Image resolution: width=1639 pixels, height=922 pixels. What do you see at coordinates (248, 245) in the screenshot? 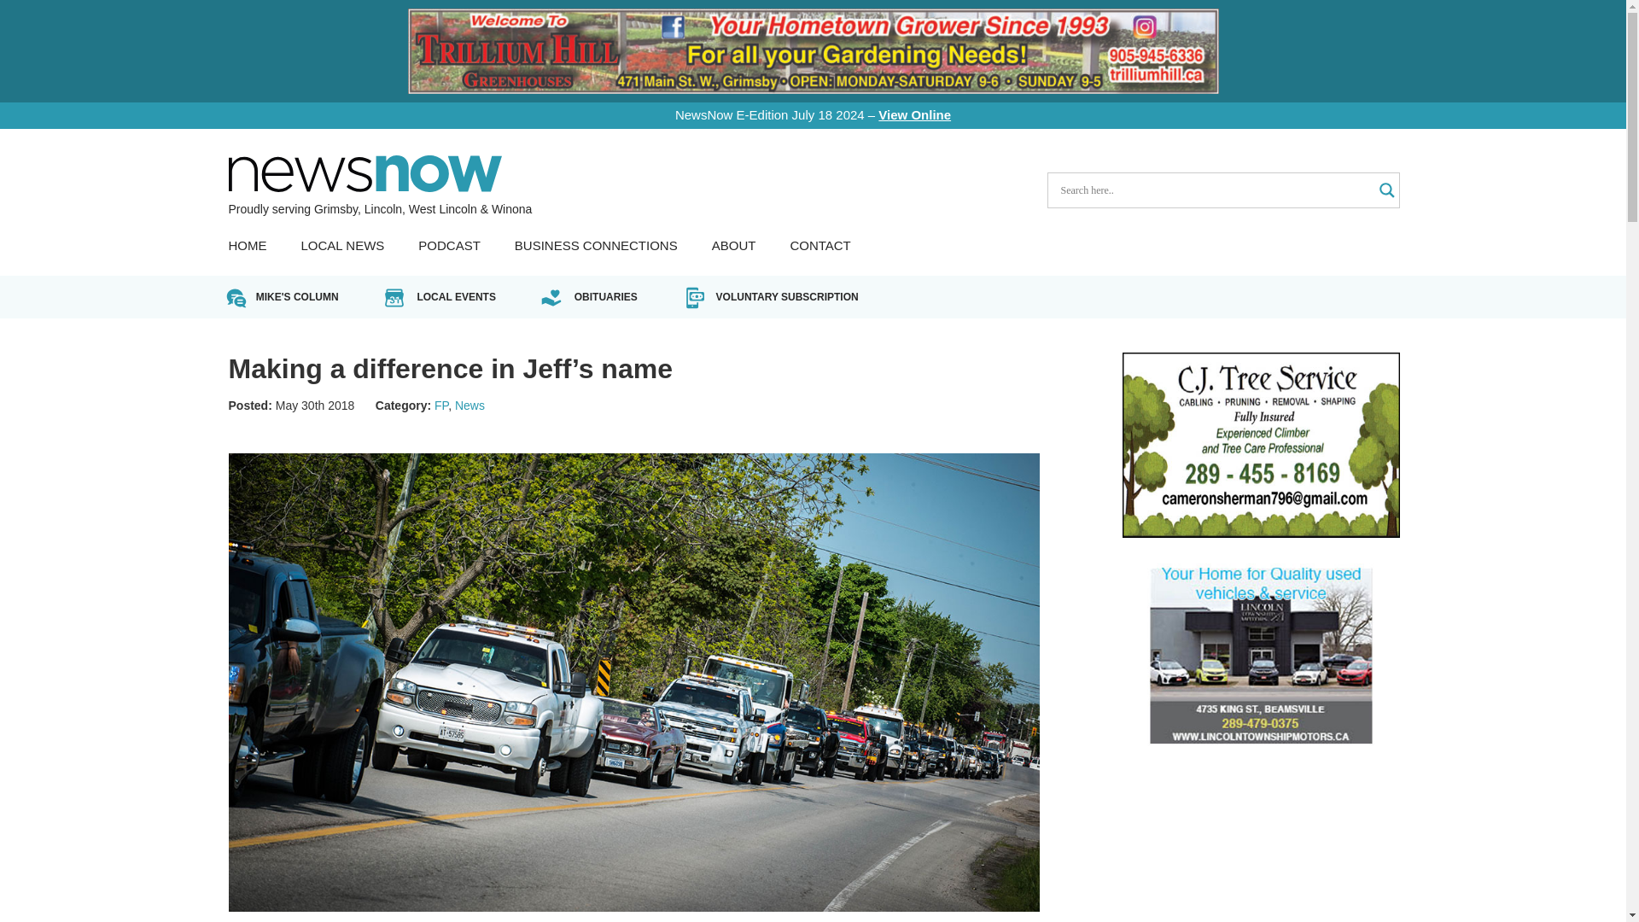
I see `HOME` at bounding box center [248, 245].